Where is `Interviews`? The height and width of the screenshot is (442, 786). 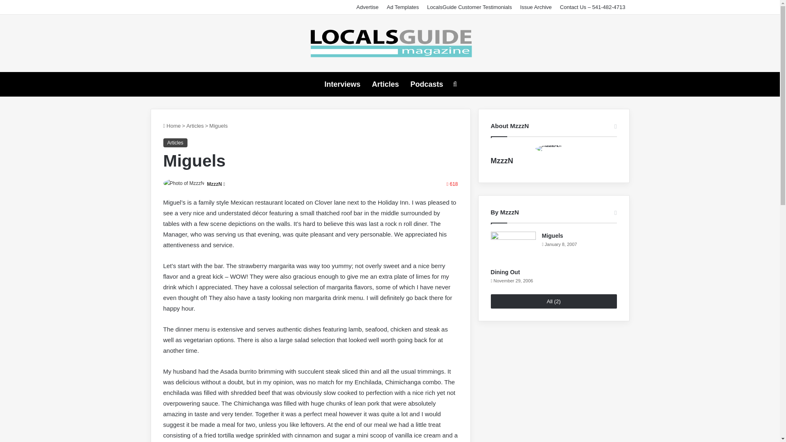 Interviews is located at coordinates (342, 84).